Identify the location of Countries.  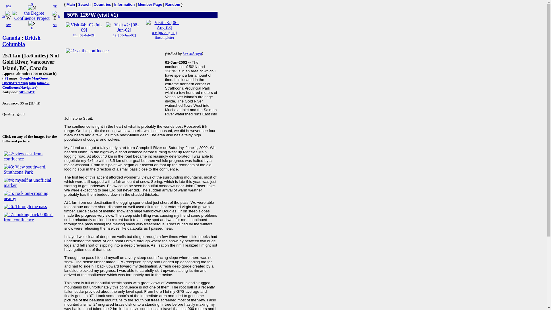
(102, 4).